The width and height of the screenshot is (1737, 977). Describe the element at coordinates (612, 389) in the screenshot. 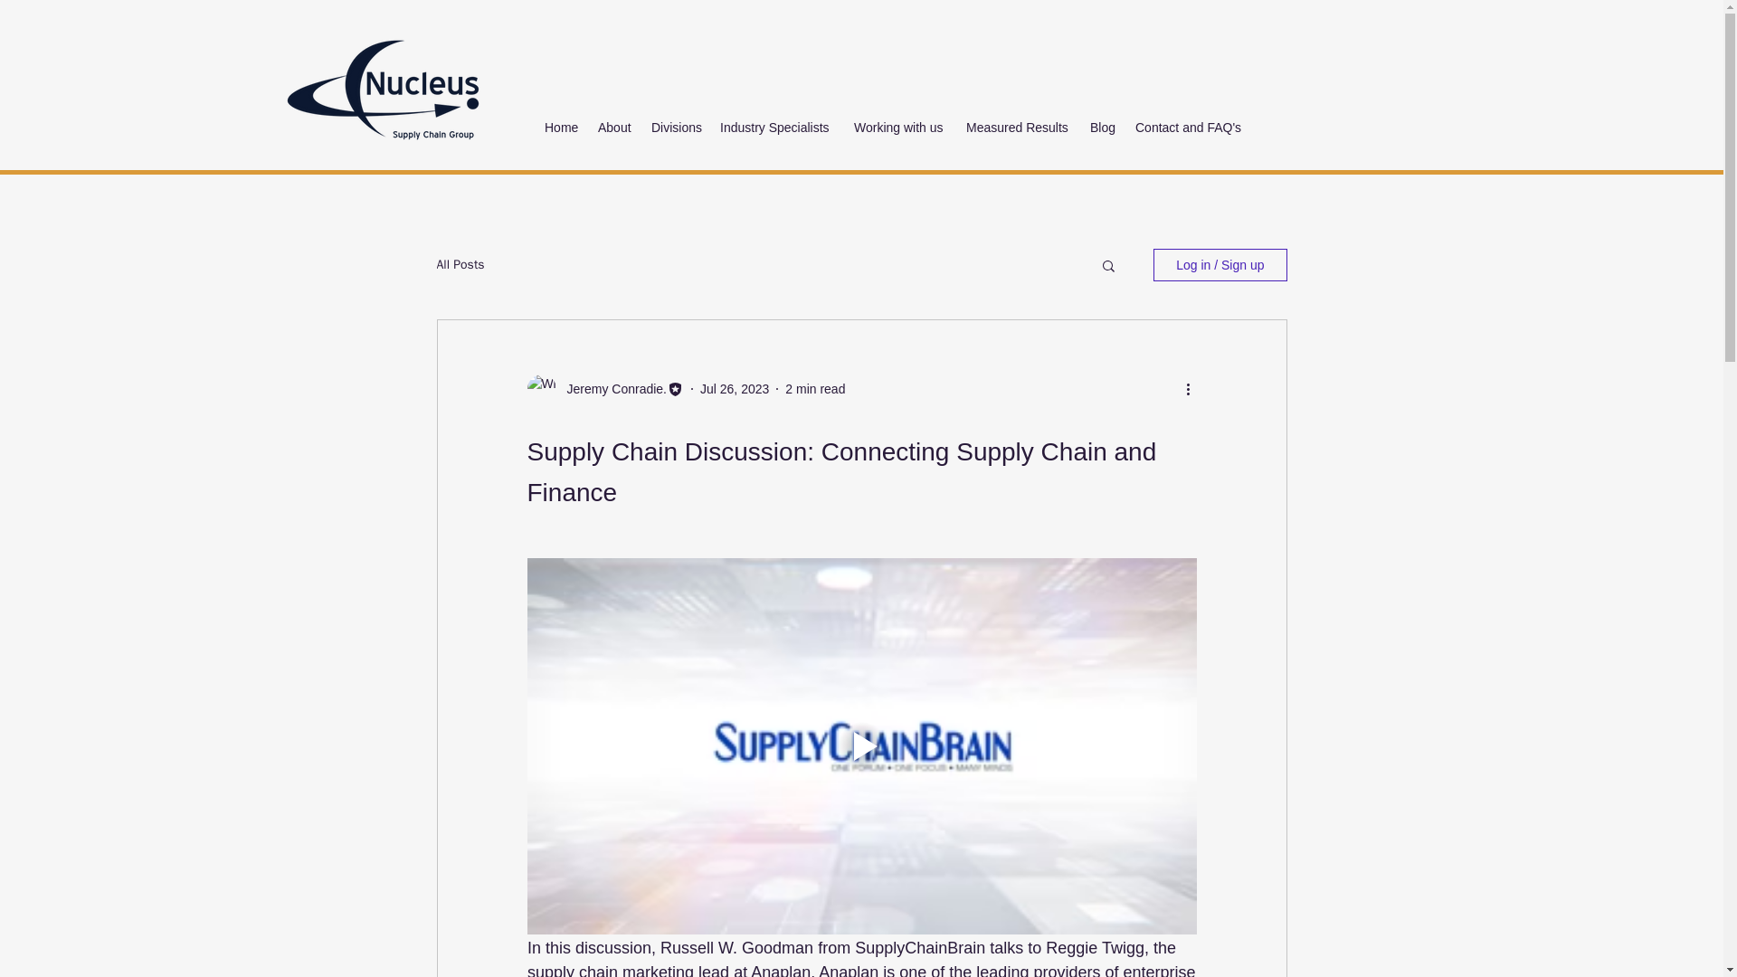

I see `Jeremy Conradie.` at that location.